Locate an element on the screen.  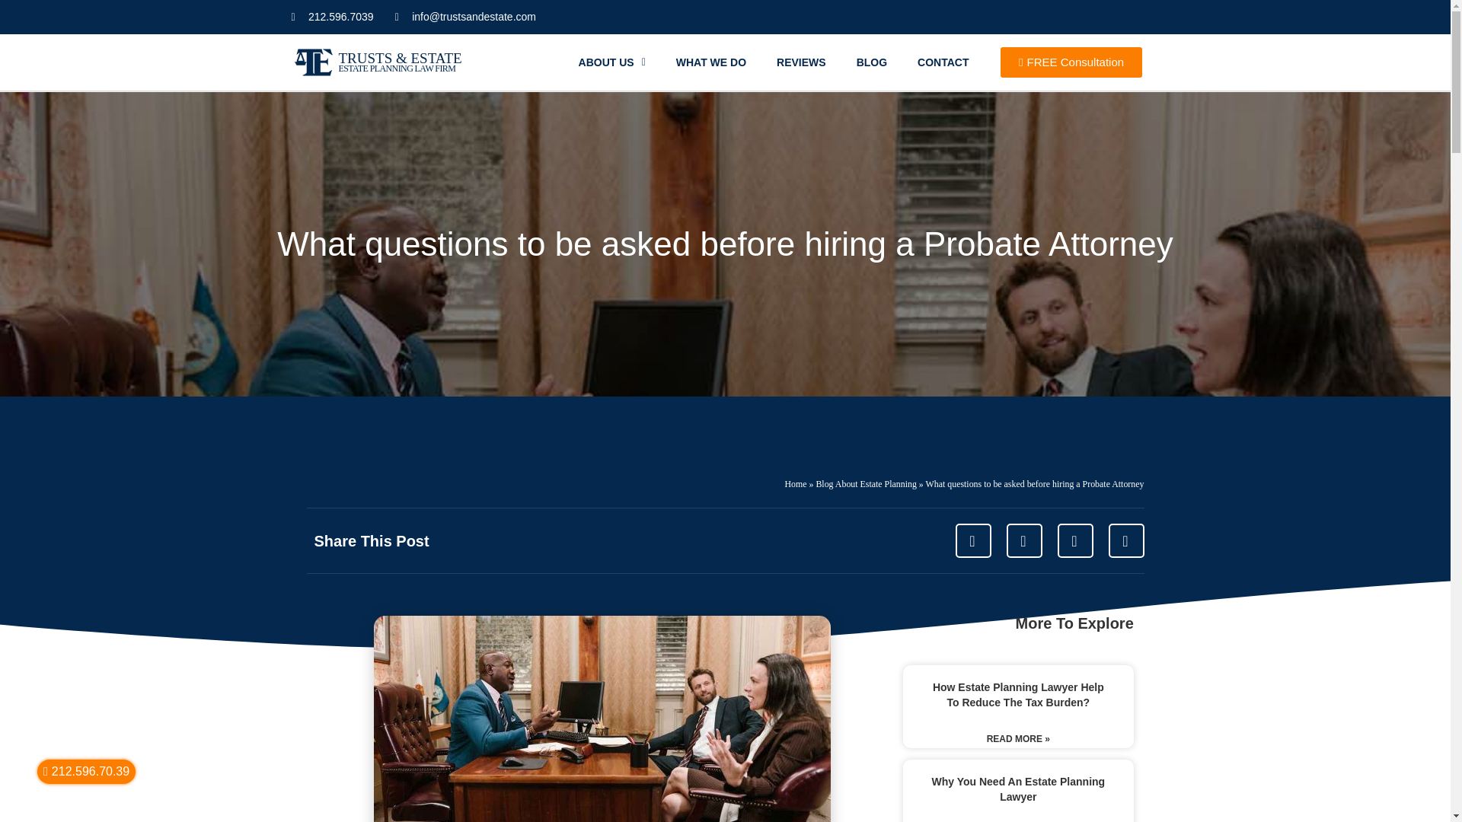
How Estate Planning Lawyer Help To Reduce The Tax Burden? is located at coordinates (1017, 694).